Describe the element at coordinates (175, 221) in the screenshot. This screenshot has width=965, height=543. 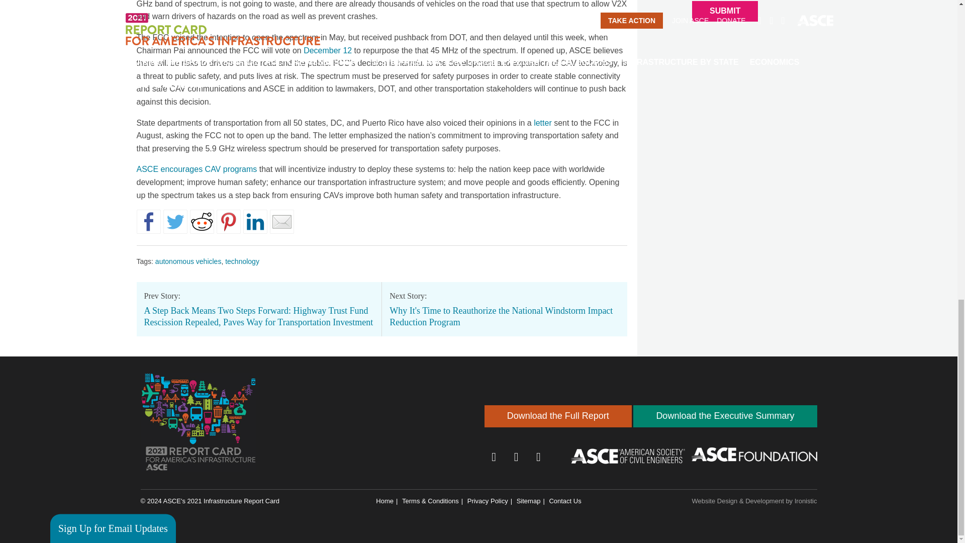
I see `Share on Twitter` at that location.